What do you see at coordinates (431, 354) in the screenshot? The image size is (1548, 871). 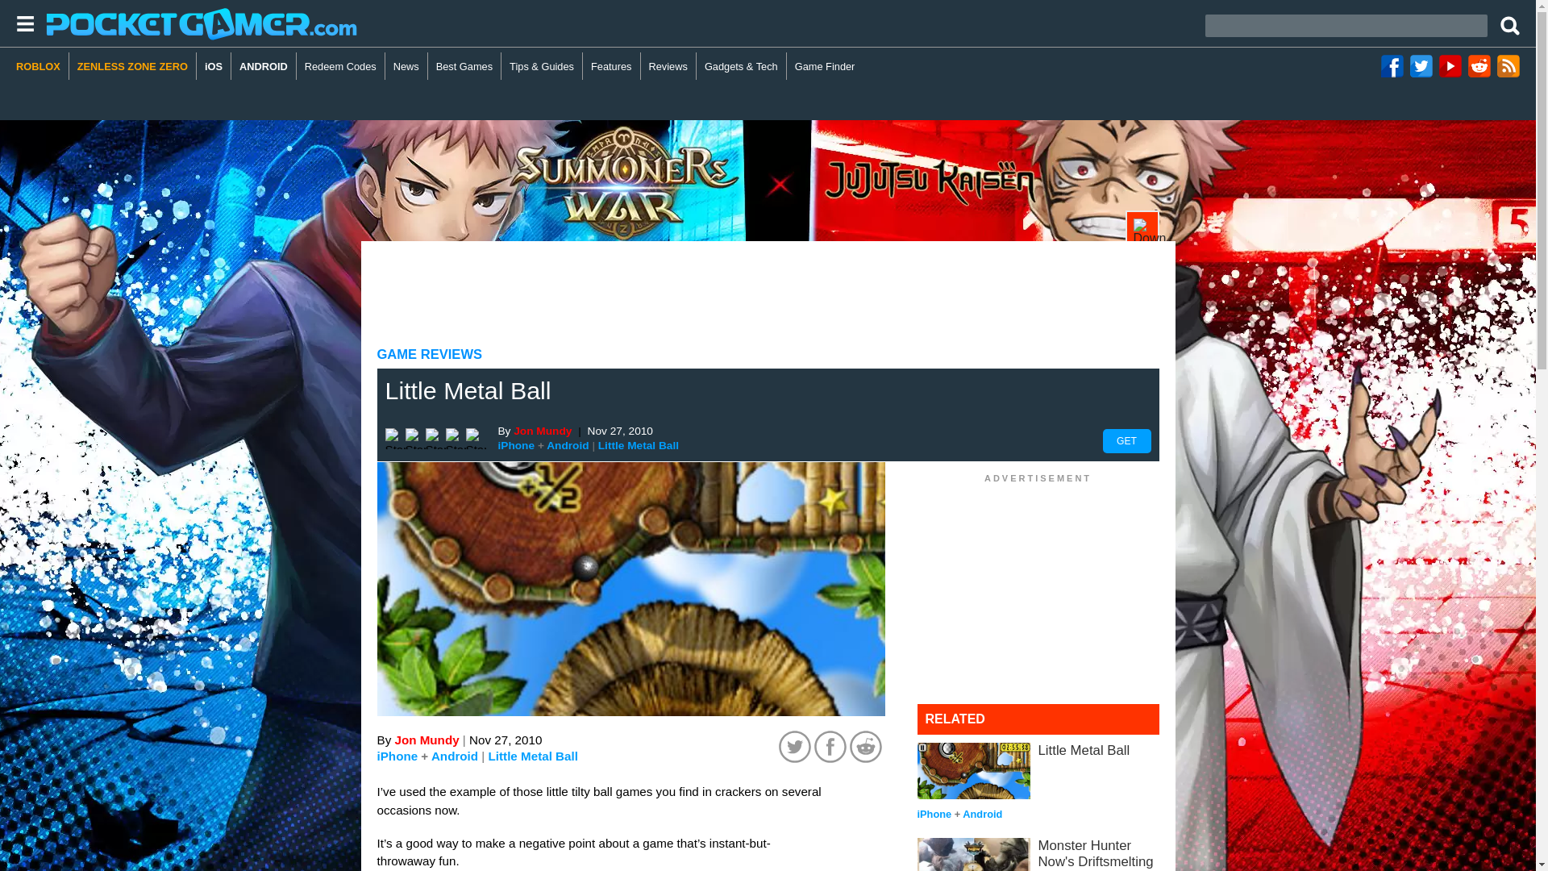 I see `GAME REVIEWS` at bounding box center [431, 354].